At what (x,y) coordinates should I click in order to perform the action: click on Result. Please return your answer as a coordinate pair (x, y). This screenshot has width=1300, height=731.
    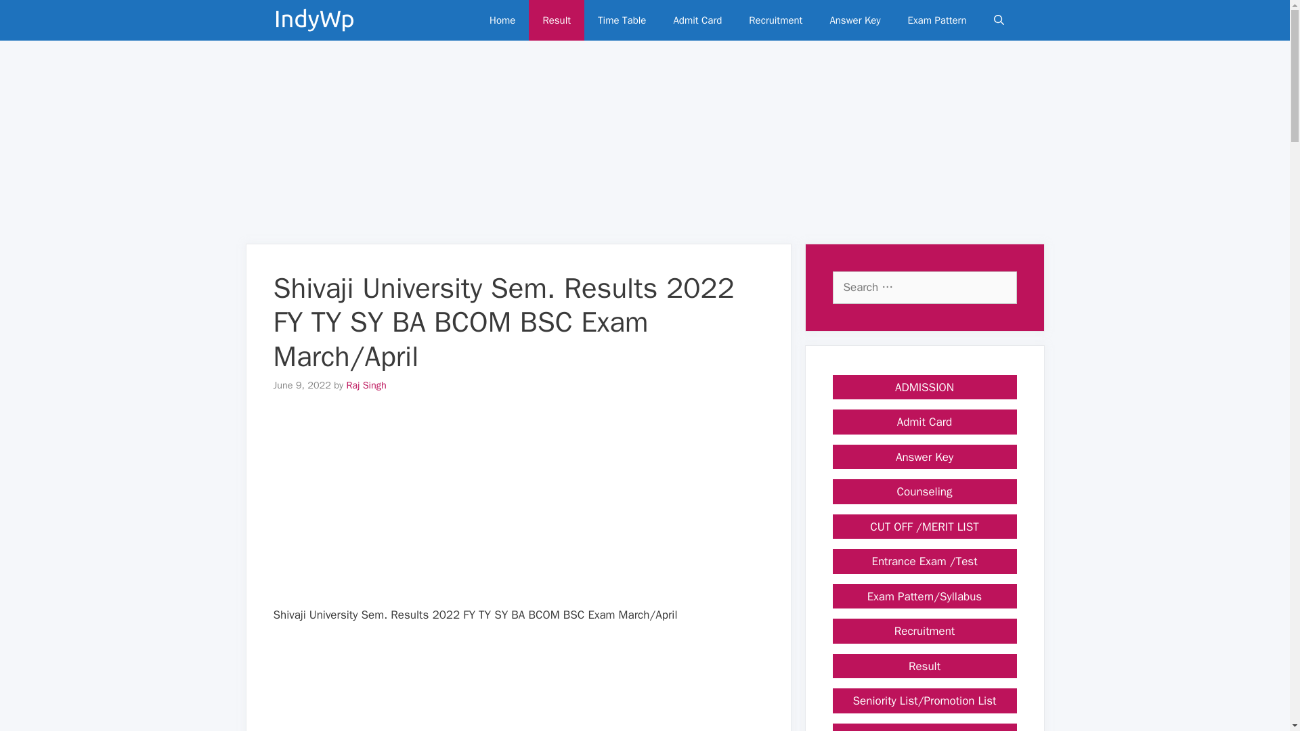
    Looking at the image, I should click on (557, 20).